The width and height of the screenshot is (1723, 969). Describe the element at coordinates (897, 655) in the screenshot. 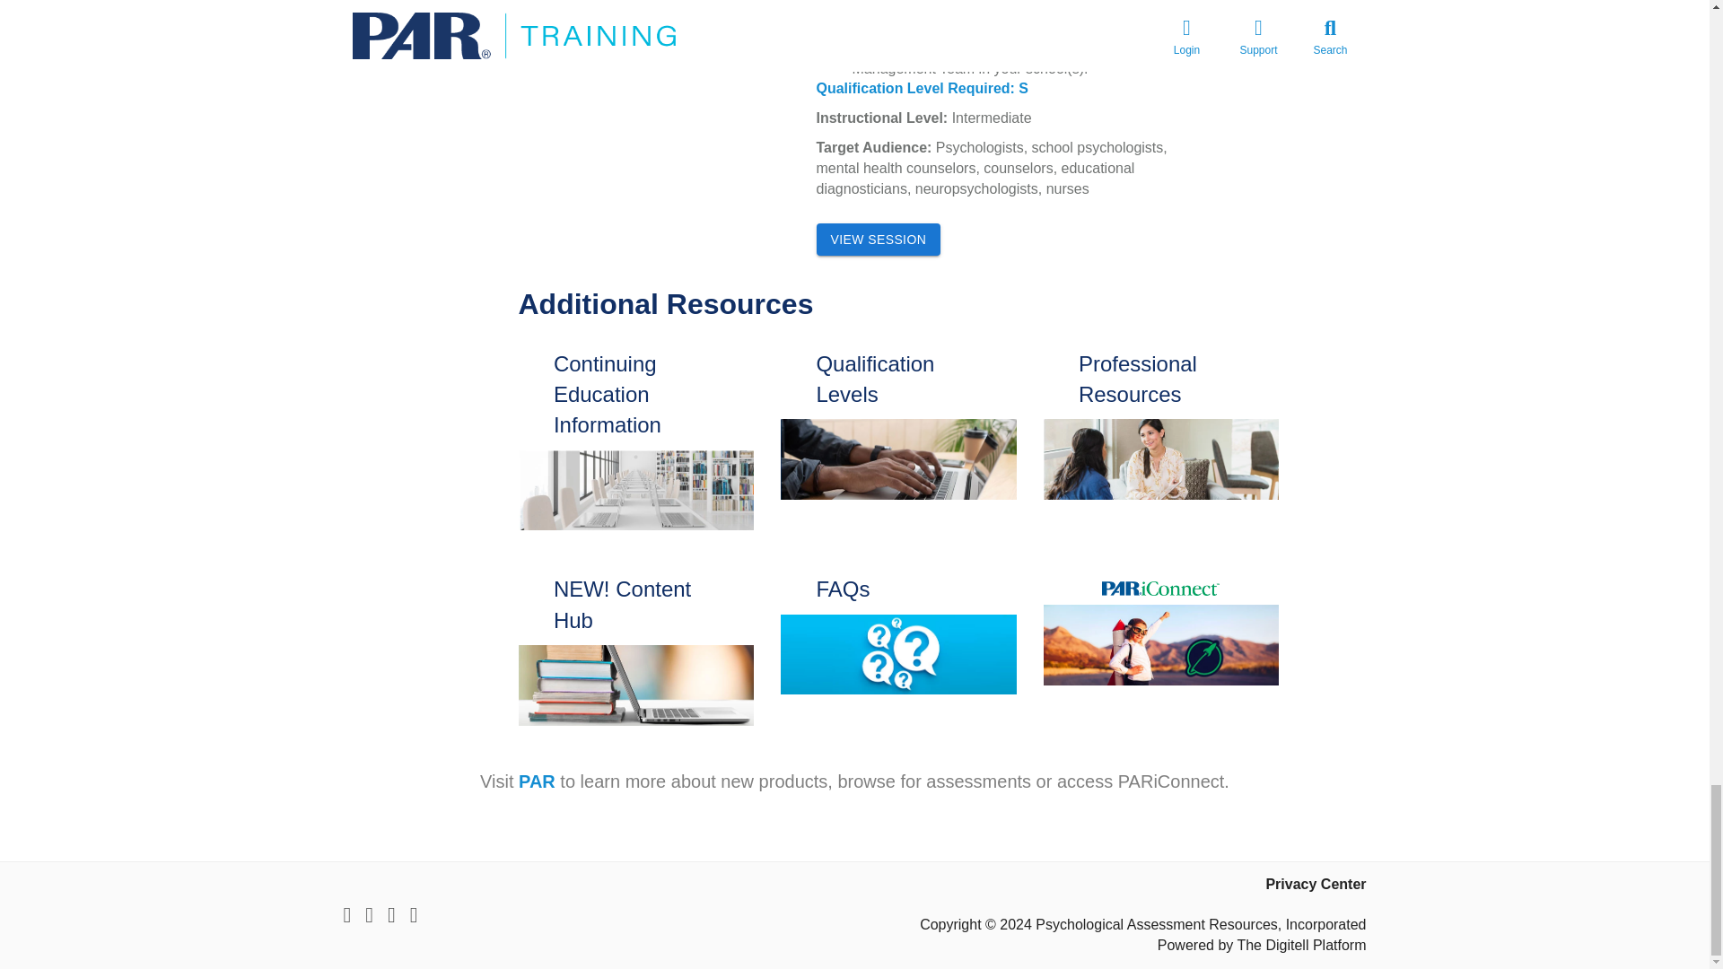

I see `custom image` at that location.